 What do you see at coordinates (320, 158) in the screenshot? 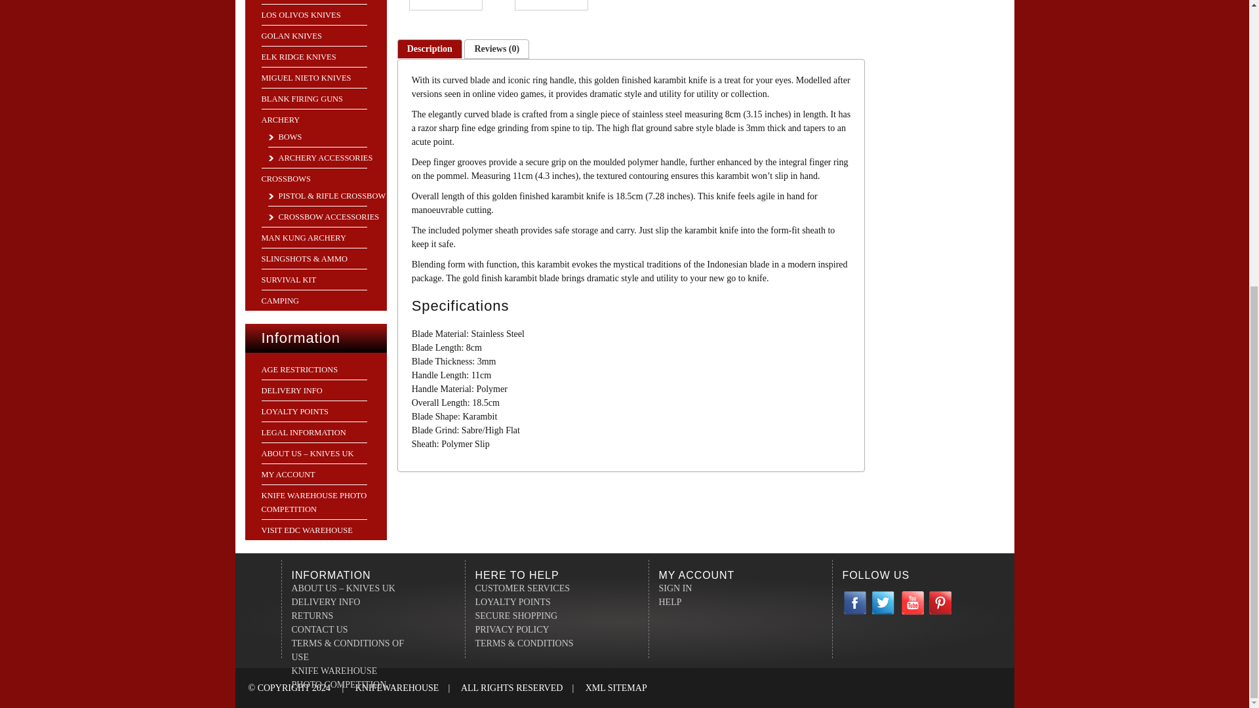
I see `ARCHERY ACCESSORIES` at bounding box center [320, 158].